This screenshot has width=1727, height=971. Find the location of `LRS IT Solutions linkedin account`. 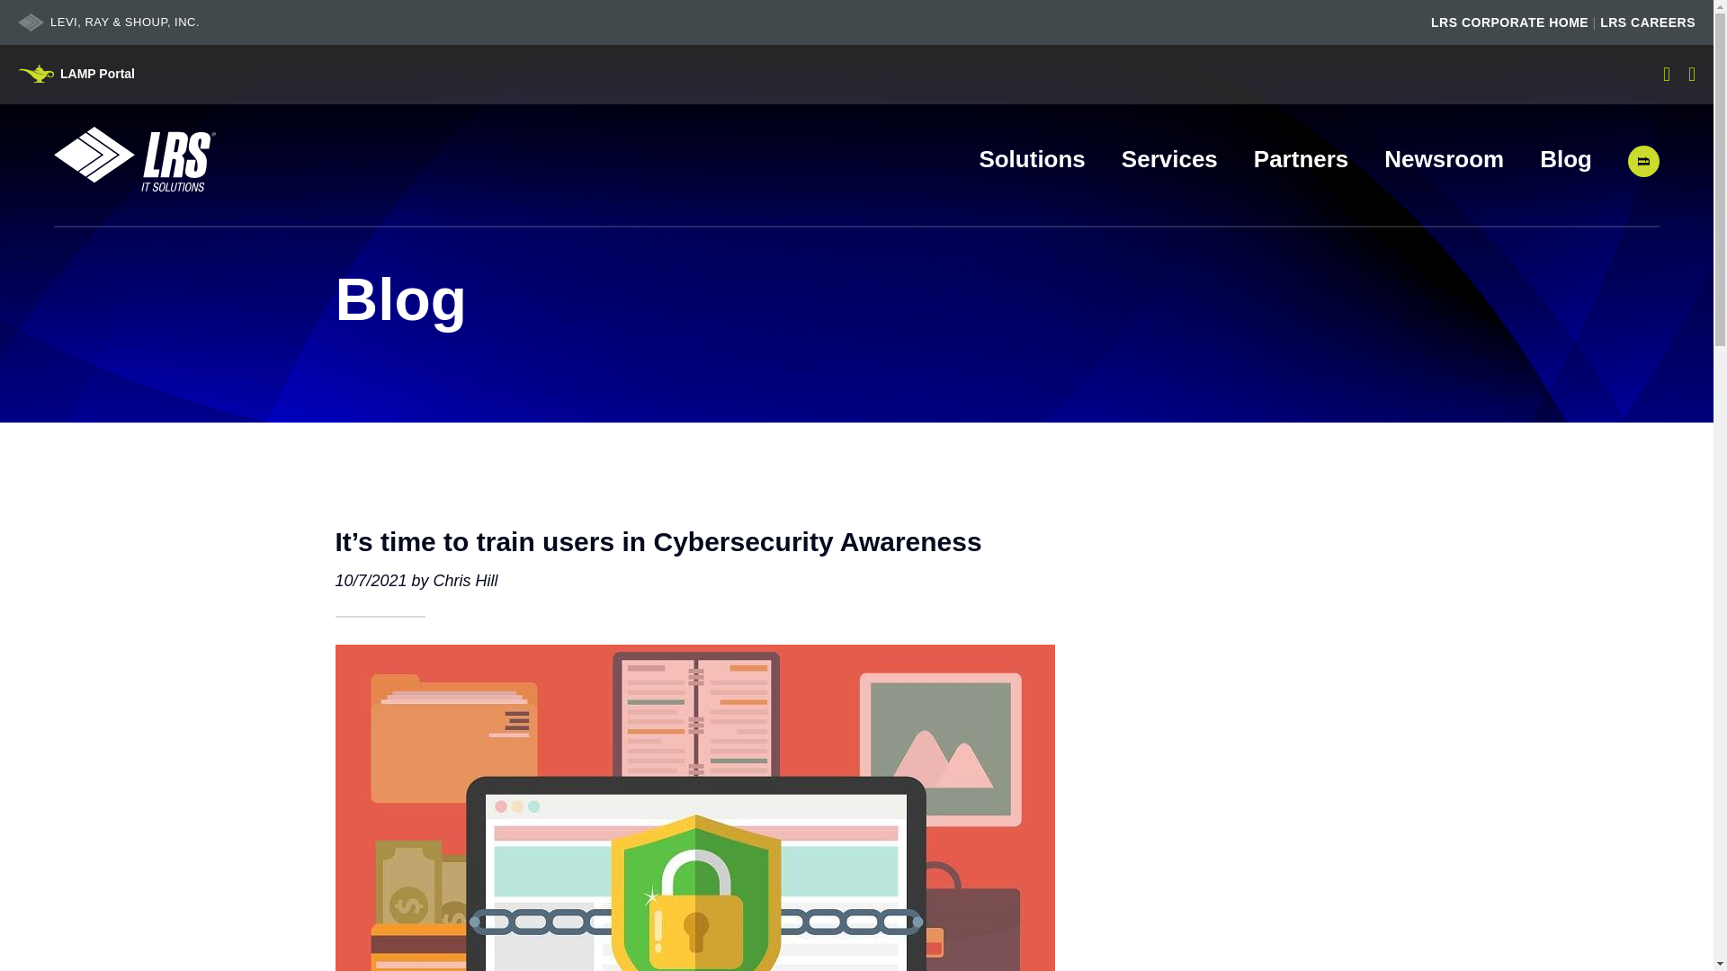

LRS IT Solutions linkedin account is located at coordinates (1692, 74).